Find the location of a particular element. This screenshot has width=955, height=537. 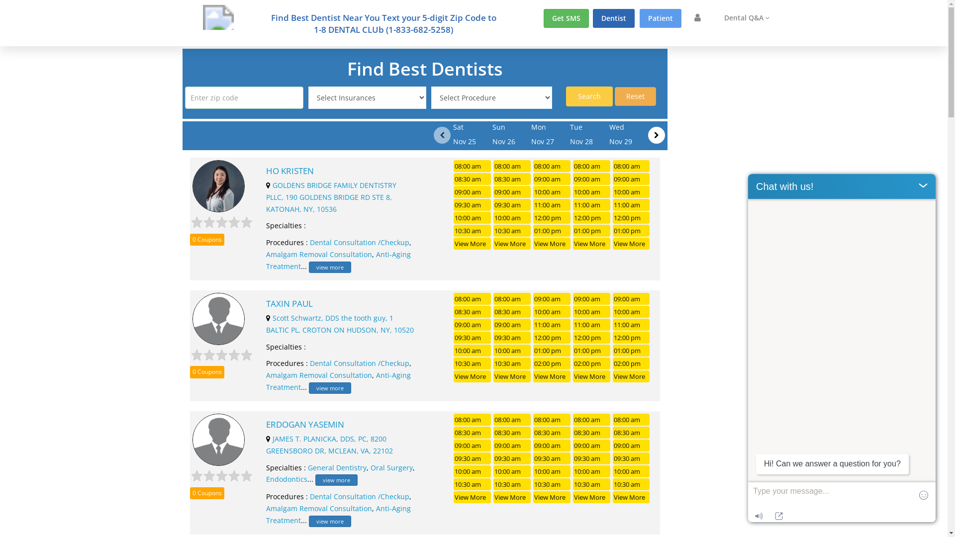

10:30 am is located at coordinates (512, 484).